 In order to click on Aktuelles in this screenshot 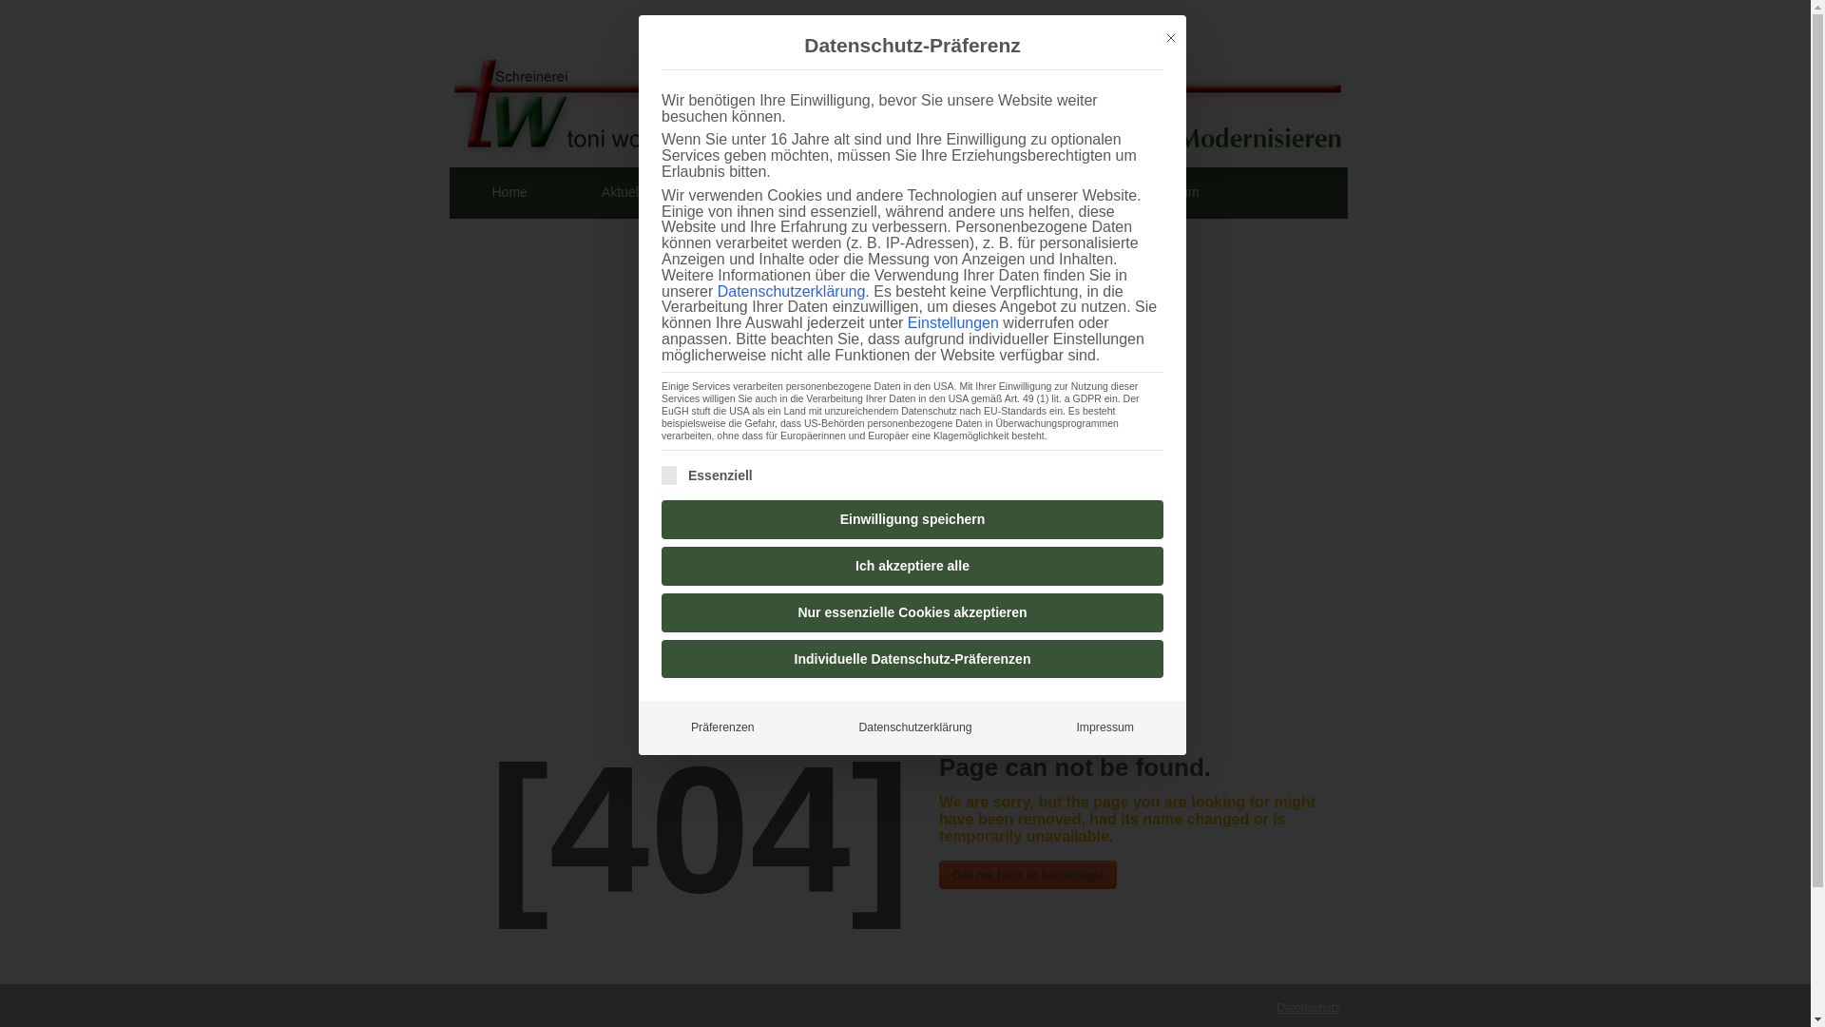, I will do `click(628, 193)`.